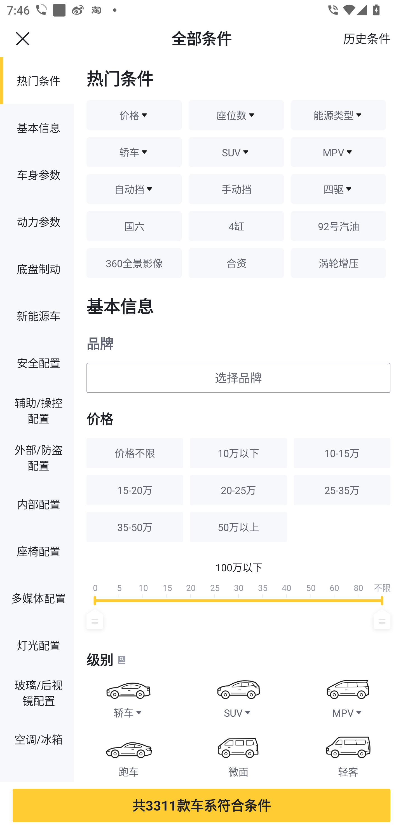  I want to click on 四驱, so click(338, 189).